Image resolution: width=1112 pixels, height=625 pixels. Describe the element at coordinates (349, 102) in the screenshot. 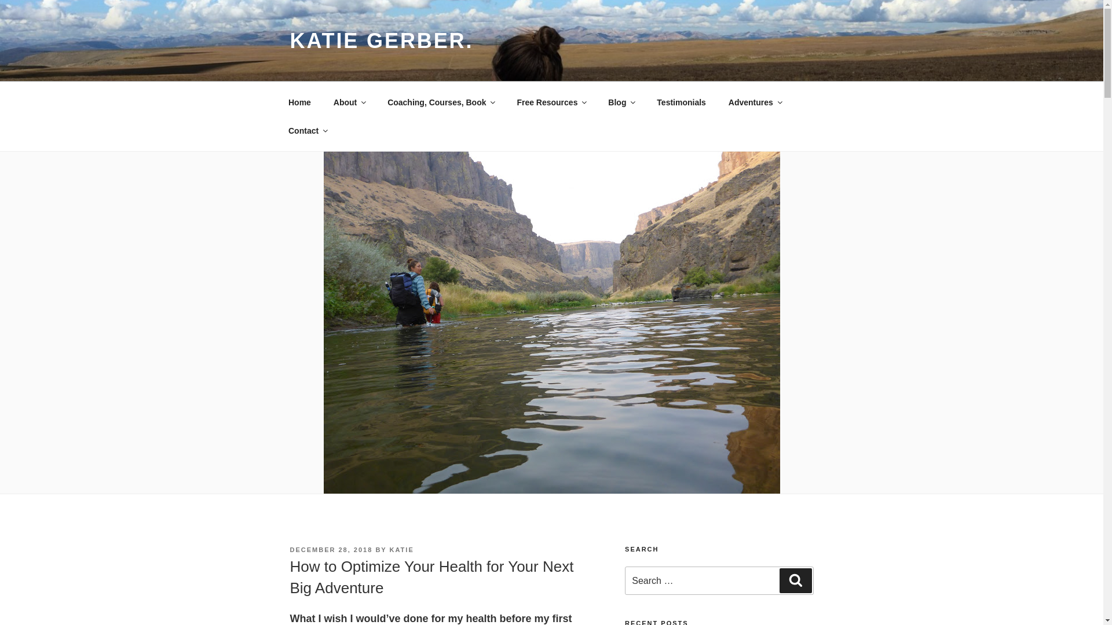

I see `About` at that location.